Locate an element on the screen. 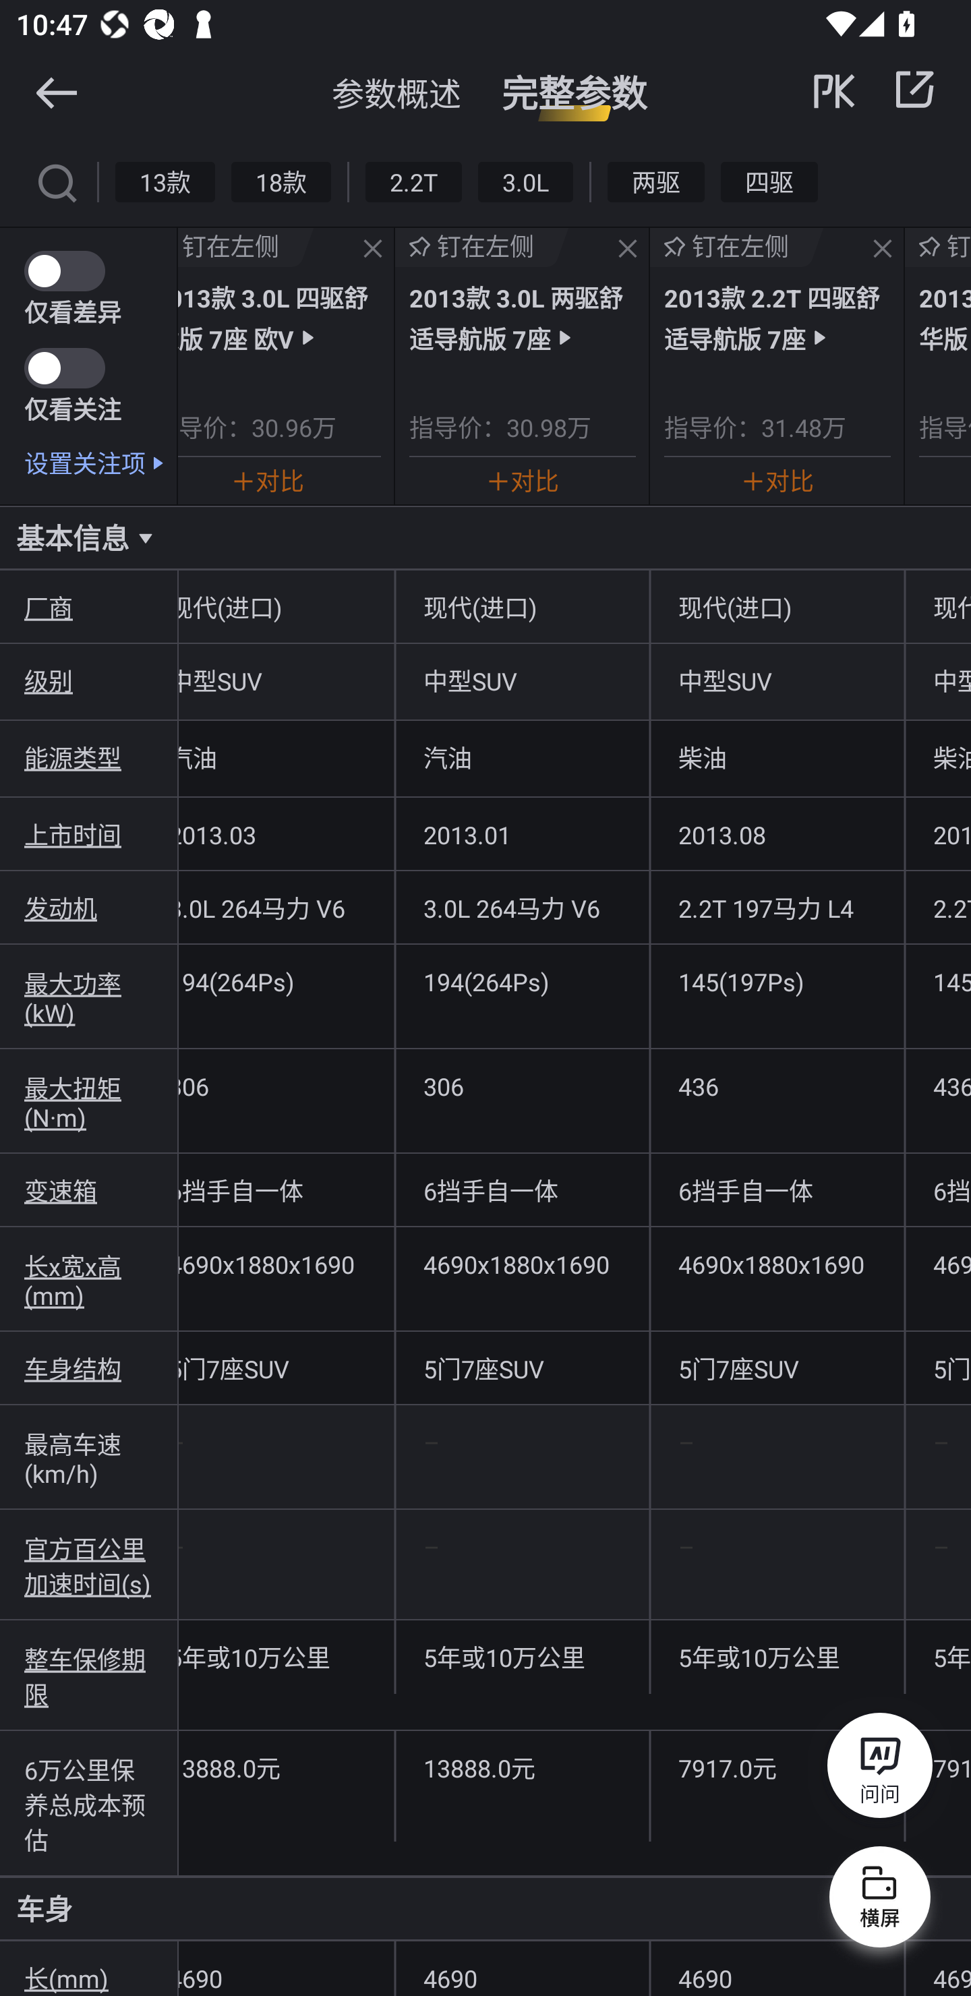 The height and width of the screenshot is (1996, 971).  is located at coordinates (914, 89).